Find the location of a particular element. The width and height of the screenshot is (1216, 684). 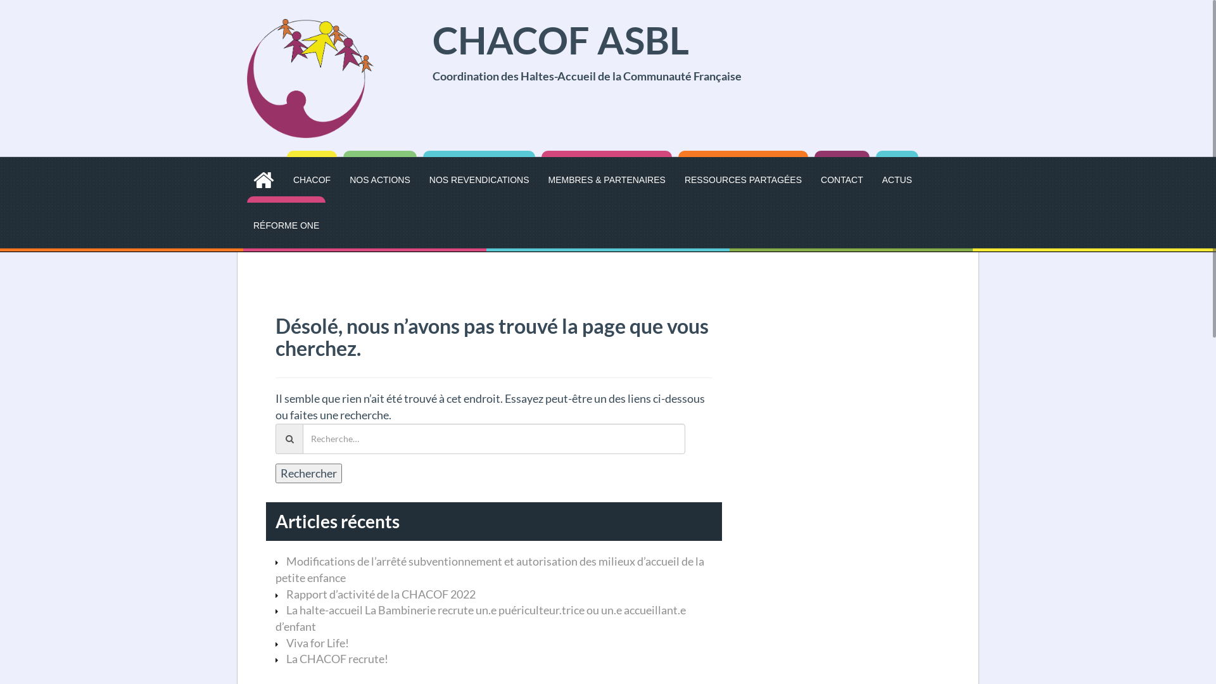

MEMBRES & PARTENAIRES is located at coordinates (607, 180).